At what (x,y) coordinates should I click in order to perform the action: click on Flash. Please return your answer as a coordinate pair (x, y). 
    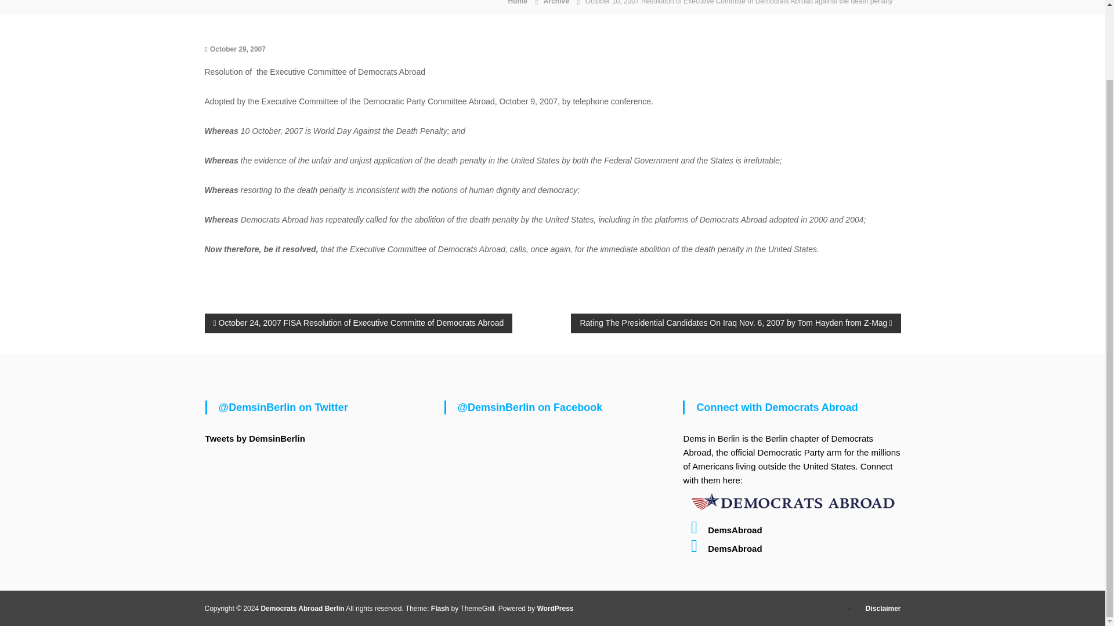
    Looking at the image, I should click on (440, 609).